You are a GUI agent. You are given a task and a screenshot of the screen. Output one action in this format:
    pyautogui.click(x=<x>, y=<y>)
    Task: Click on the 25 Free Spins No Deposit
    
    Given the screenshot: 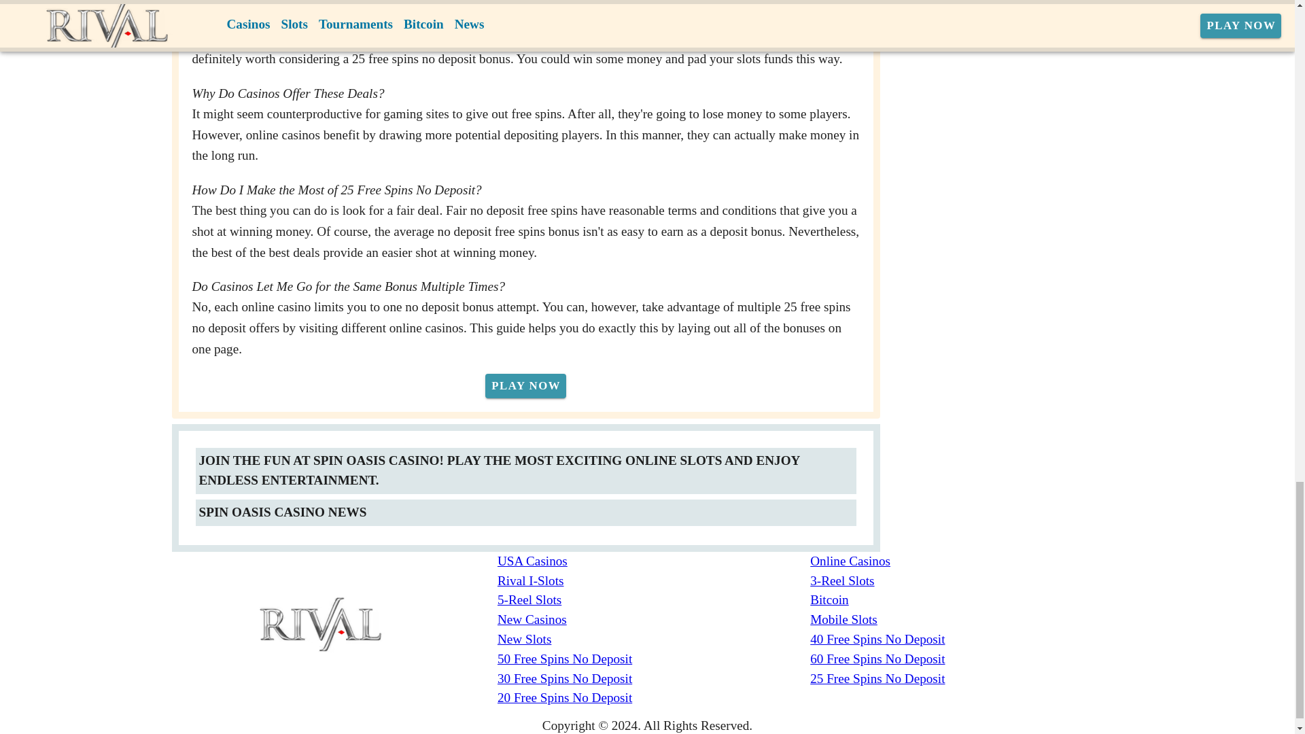 What is the action you would take?
    pyautogui.click(x=967, y=679)
    